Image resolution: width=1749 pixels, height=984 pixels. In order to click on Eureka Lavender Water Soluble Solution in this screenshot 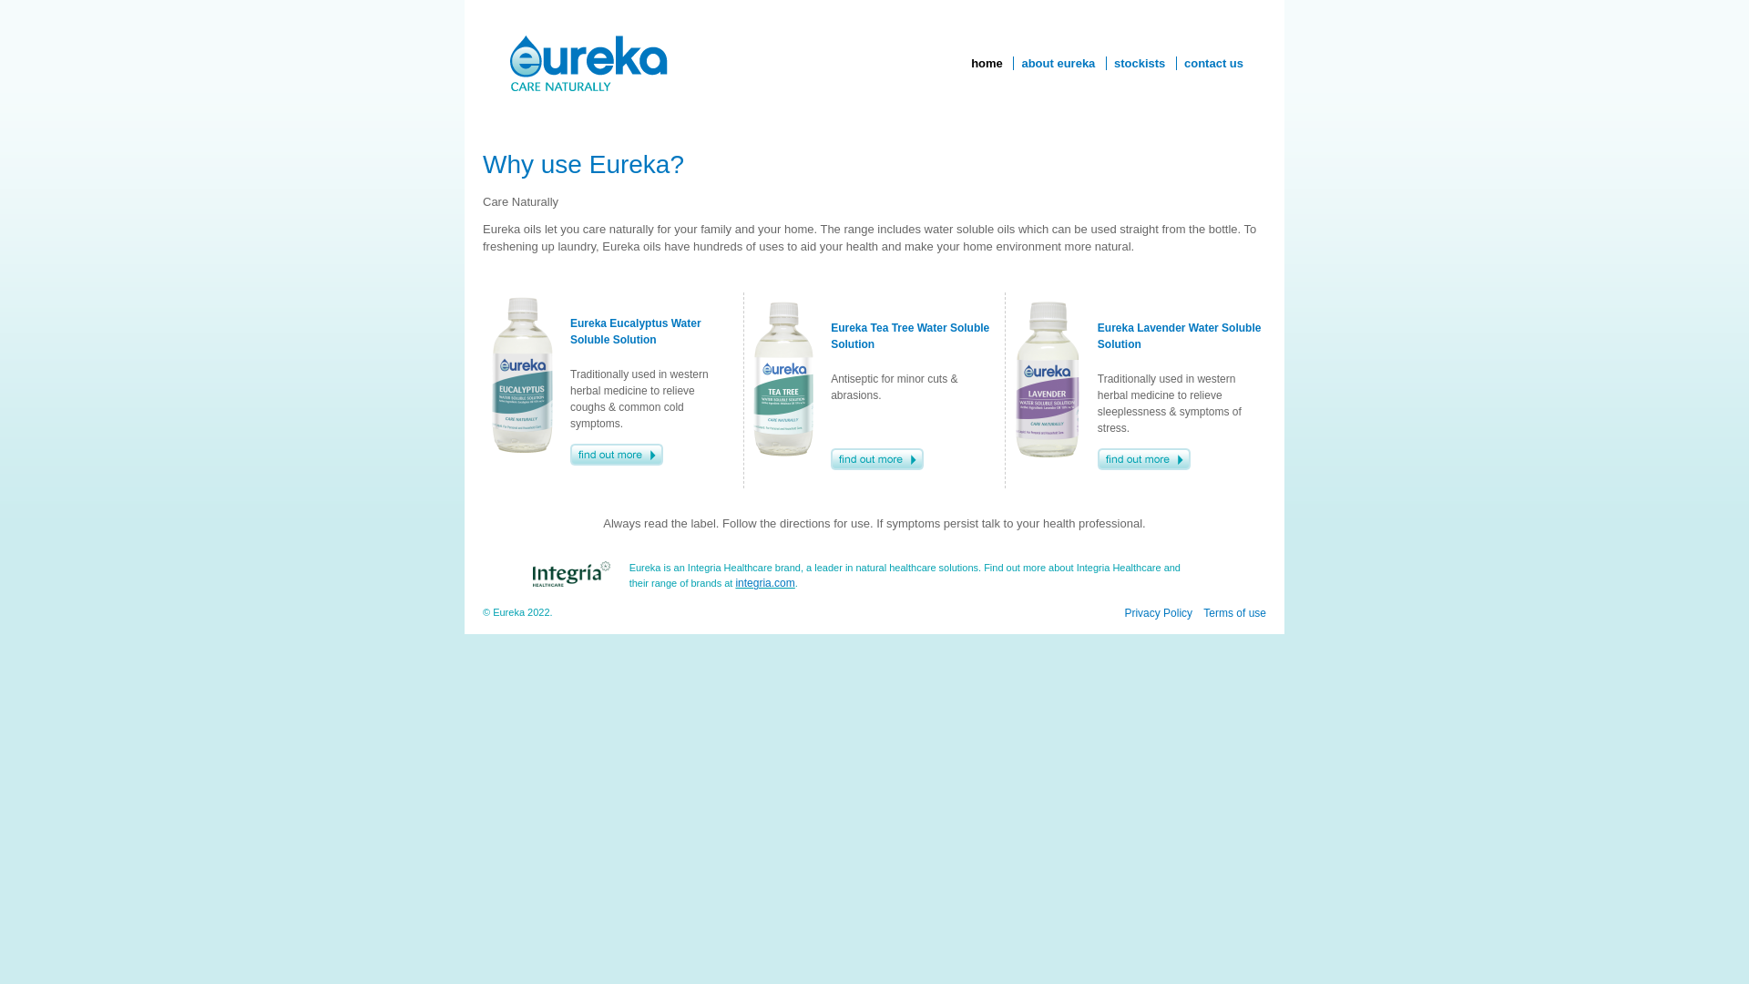, I will do `click(1180, 335)`.